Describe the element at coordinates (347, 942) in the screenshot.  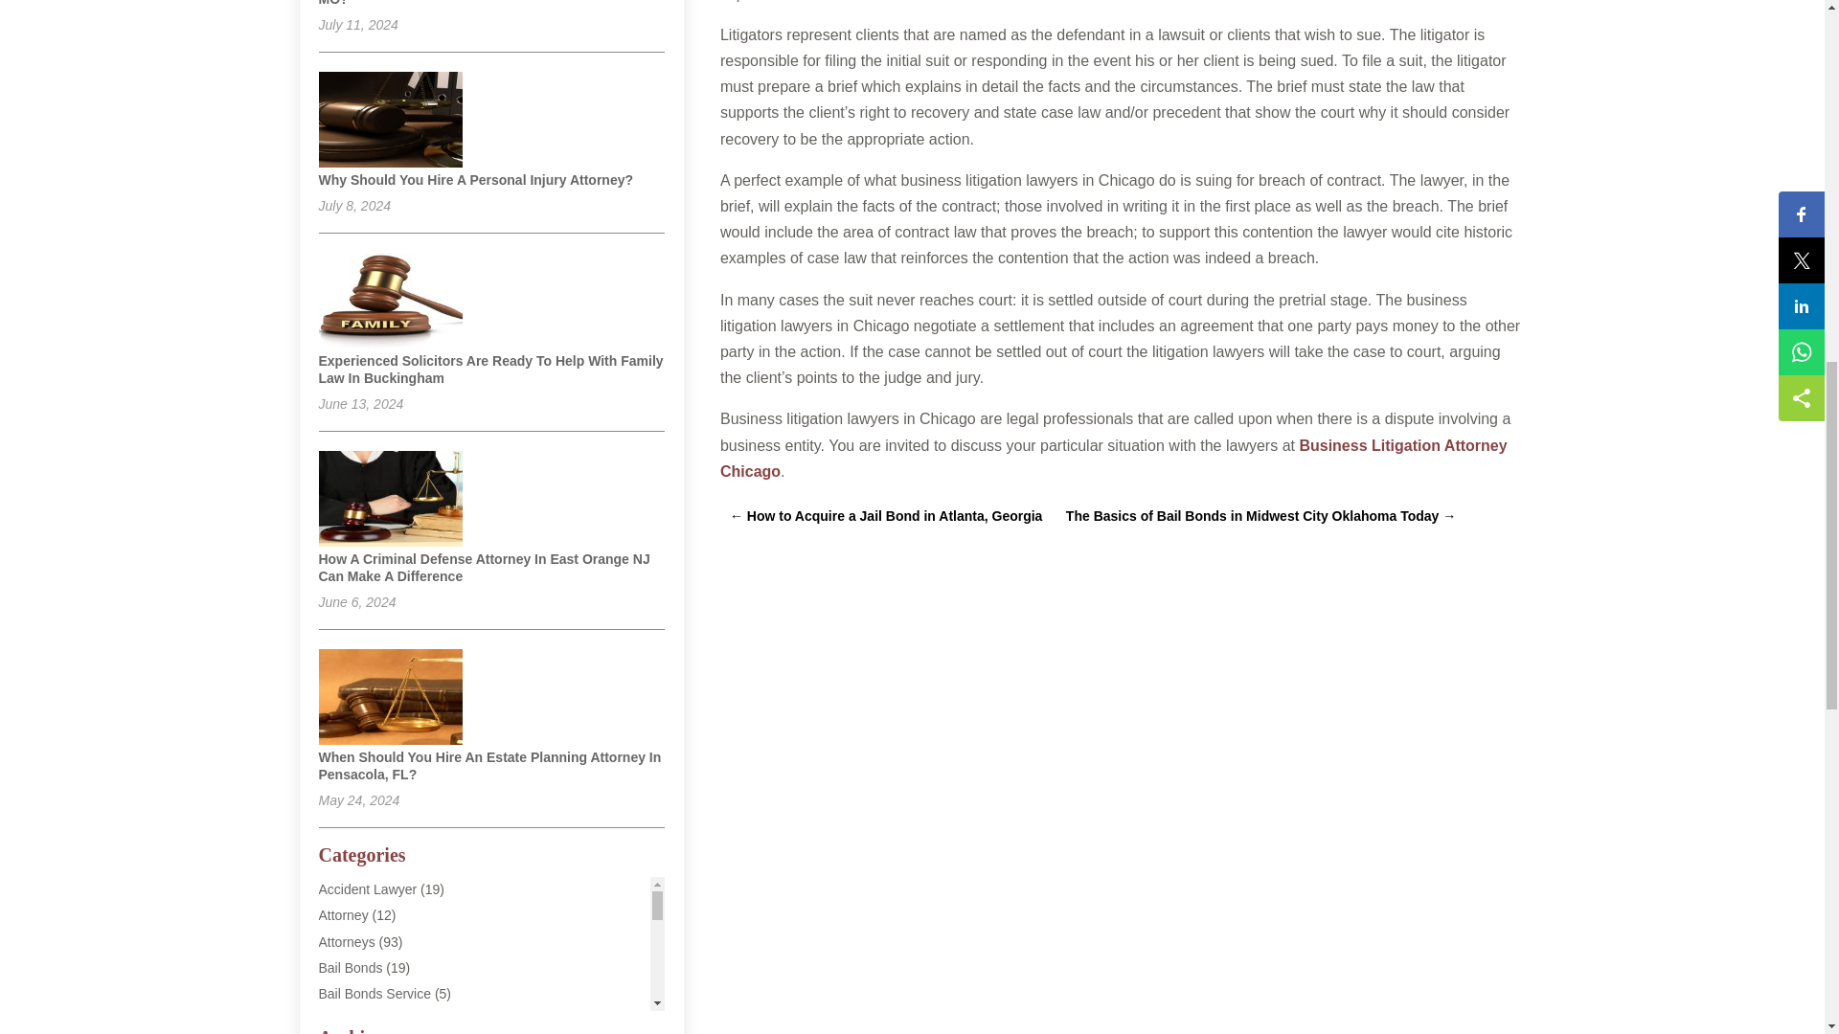
I see `Attorneys` at that location.